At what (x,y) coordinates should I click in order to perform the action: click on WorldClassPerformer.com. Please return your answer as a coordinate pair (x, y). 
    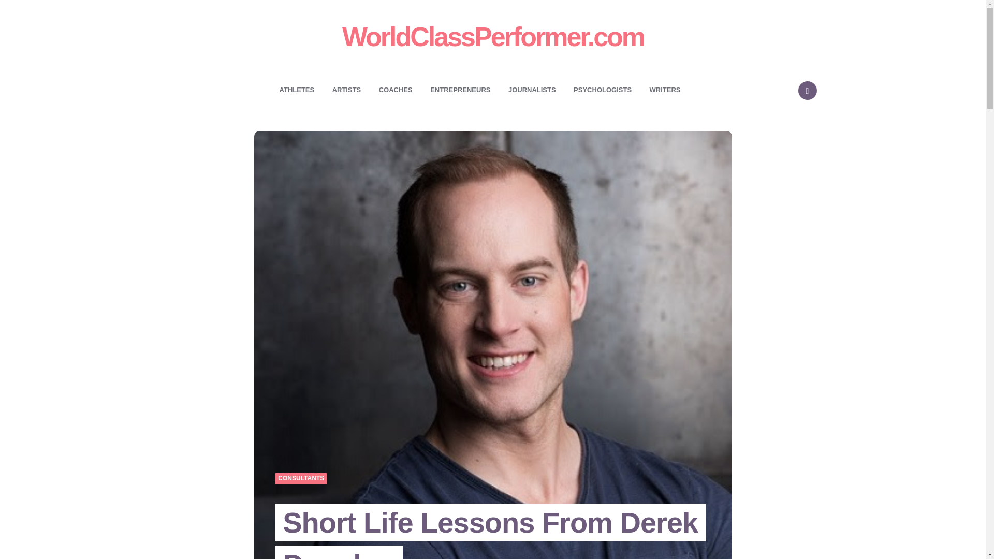
    Looking at the image, I should click on (493, 36).